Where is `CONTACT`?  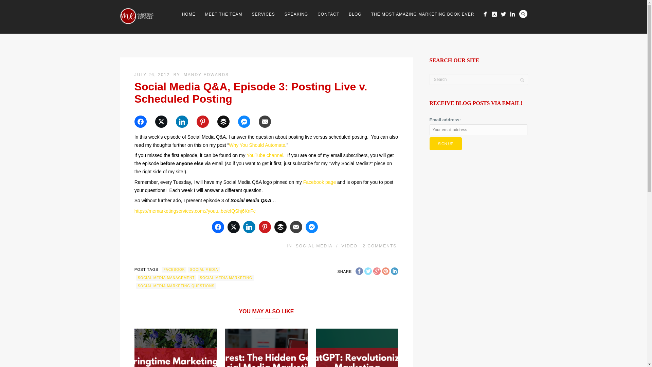 CONTACT is located at coordinates (328, 14).